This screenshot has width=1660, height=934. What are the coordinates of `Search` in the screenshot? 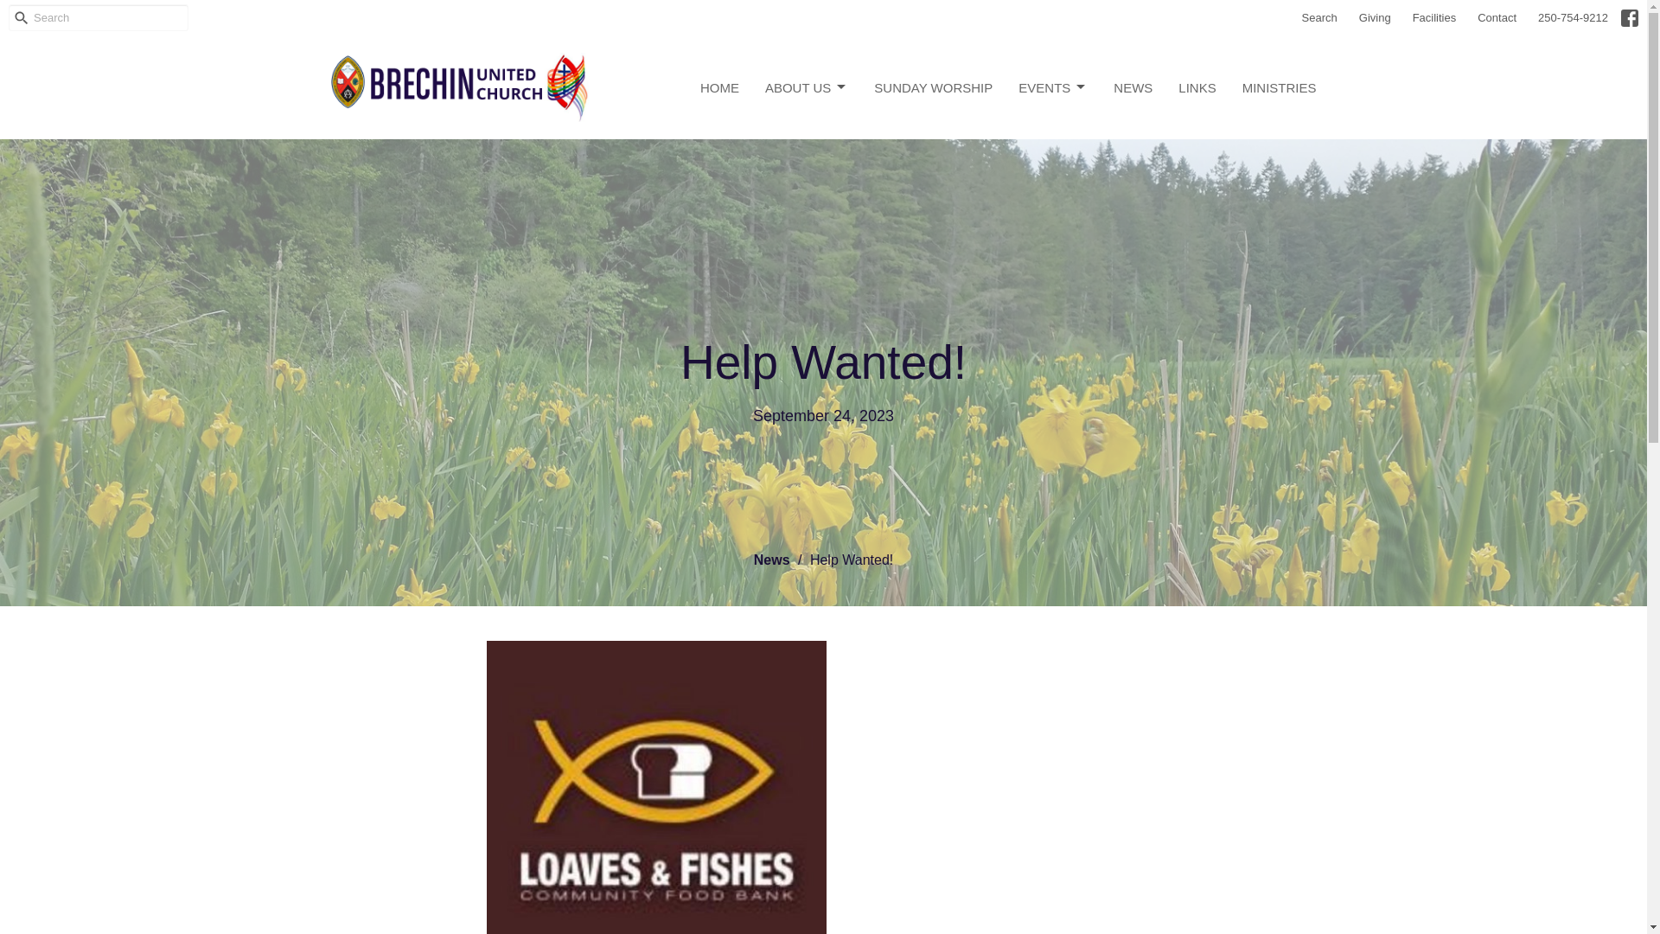 It's located at (1319, 17).